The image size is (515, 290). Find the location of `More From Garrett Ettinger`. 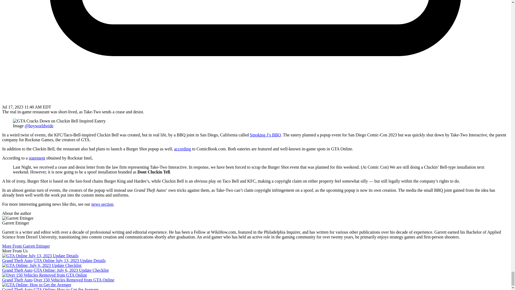

More From Garrett Ettinger is located at coordinates (26, 246).